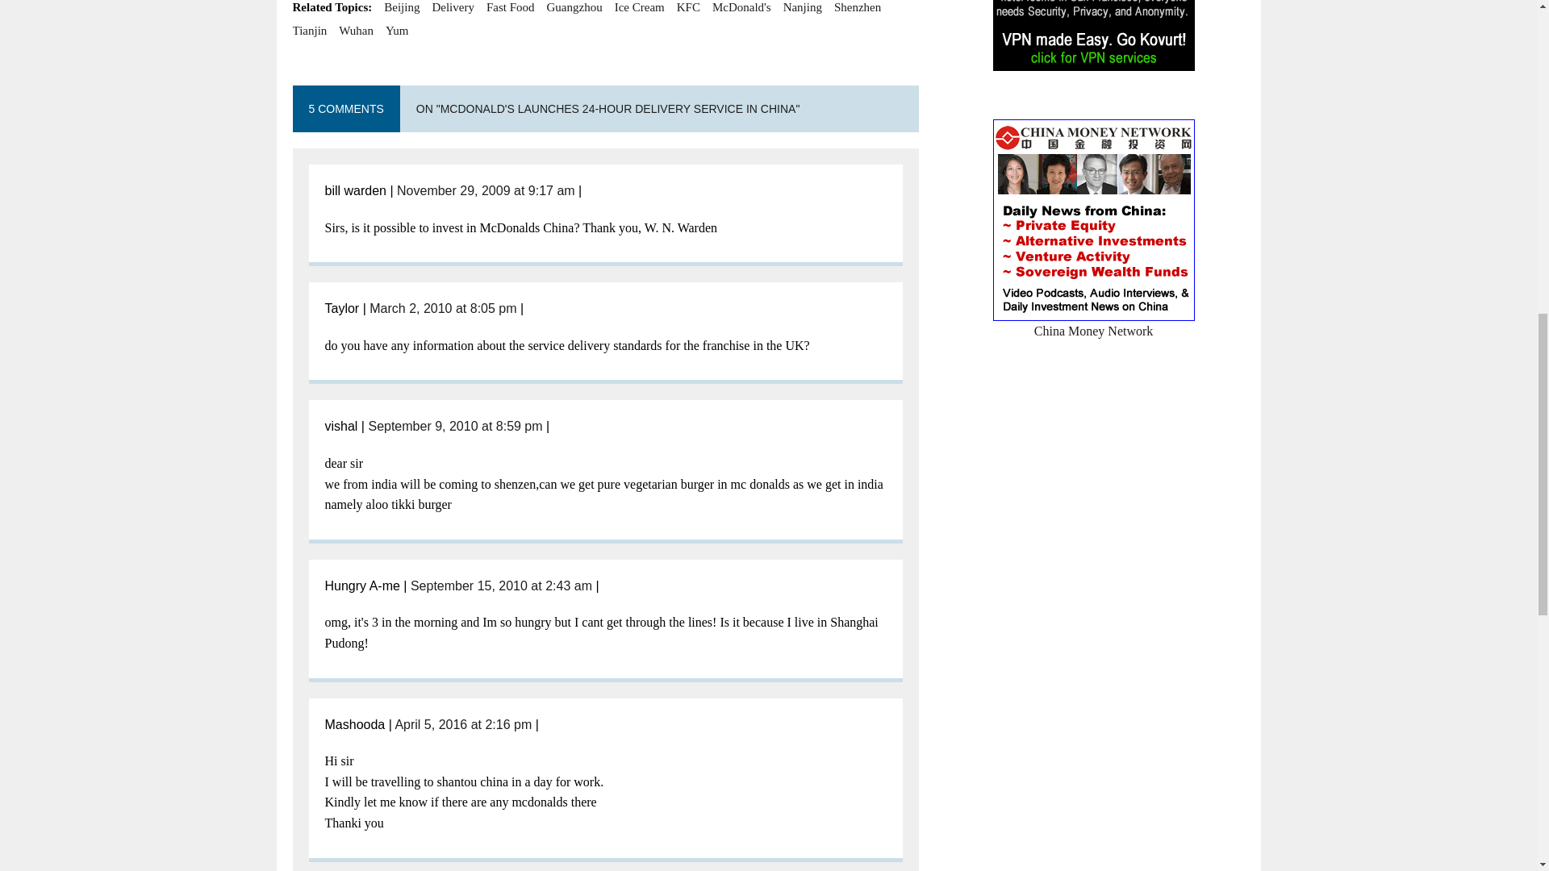 The height and width of the screenshot is (871, 1549). Describe the element at coordinates (310, 30) in the screenshot. I see `Tianjin` at that location.